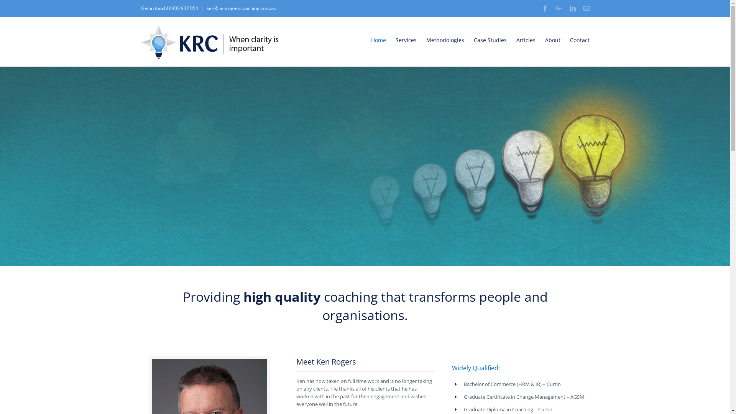 The height and width of the screenshot is (414, 736). Describe the element at coordinates (241, 8) in the screenshot. I see `ken@kenrogerscoaching.com.au` at that location.